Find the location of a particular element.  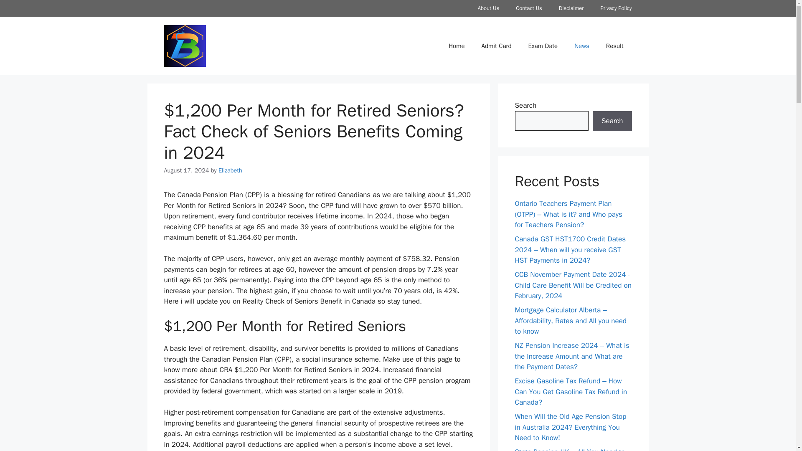

Contact Us is located at coordinates (529, 8).